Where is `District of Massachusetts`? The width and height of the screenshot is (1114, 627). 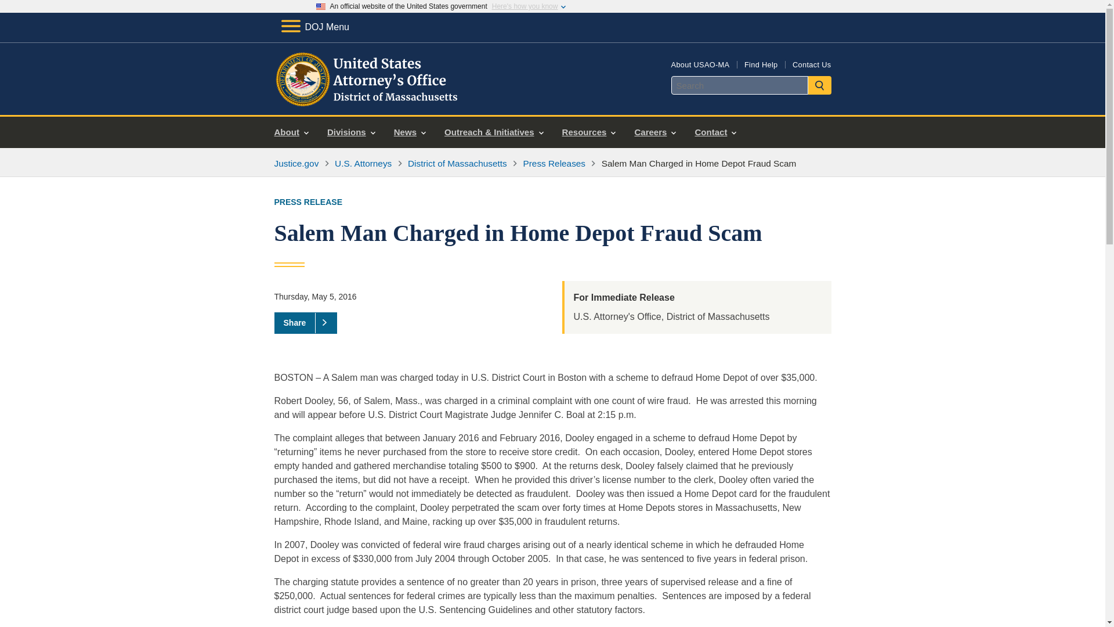
District of Massachusetts is located at coordinates (457, 164).